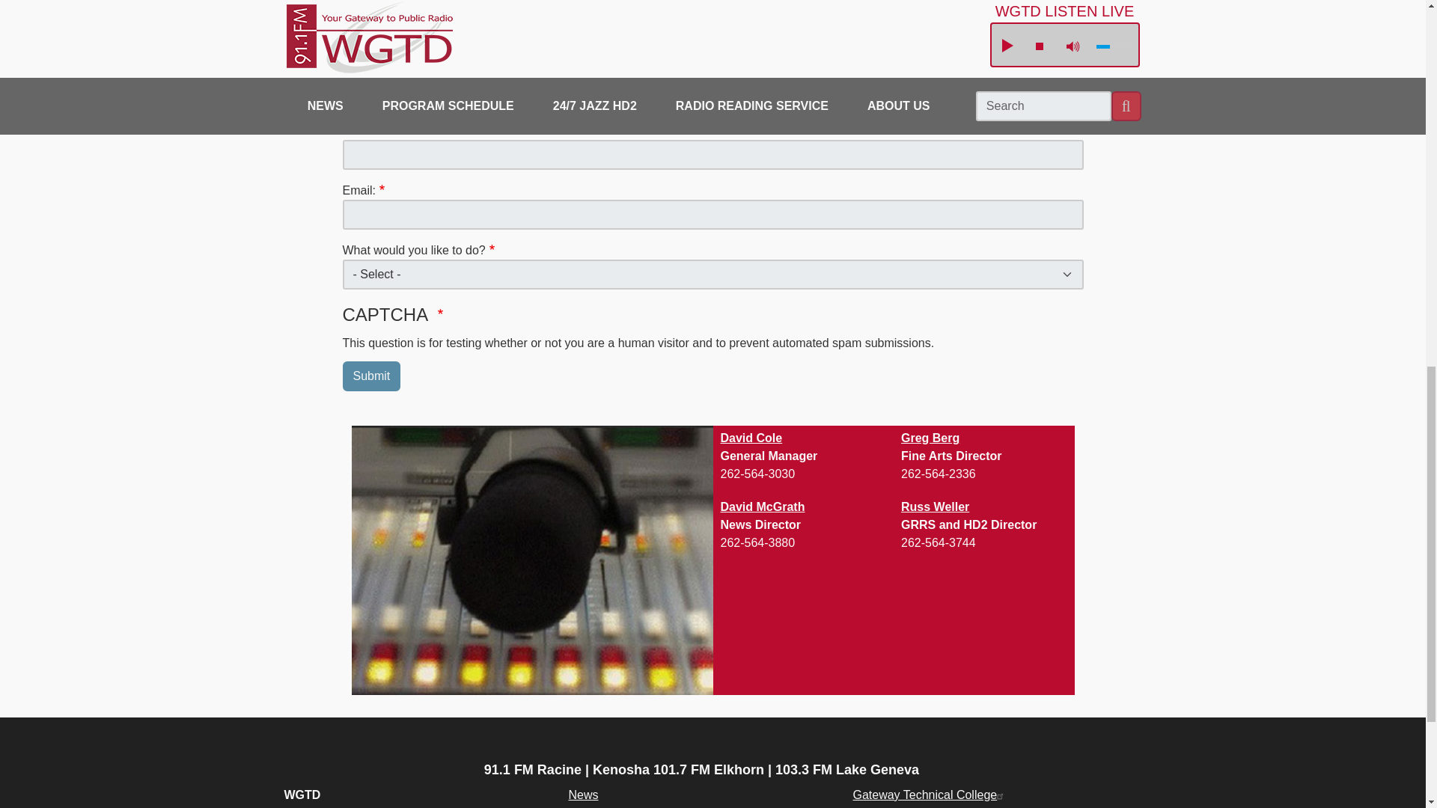 This screenshot has height=808, width=1437. What do you see at coordinates (762, 506) in the screenshot?
I see `David McGrath` at bounding box center [762, 506].